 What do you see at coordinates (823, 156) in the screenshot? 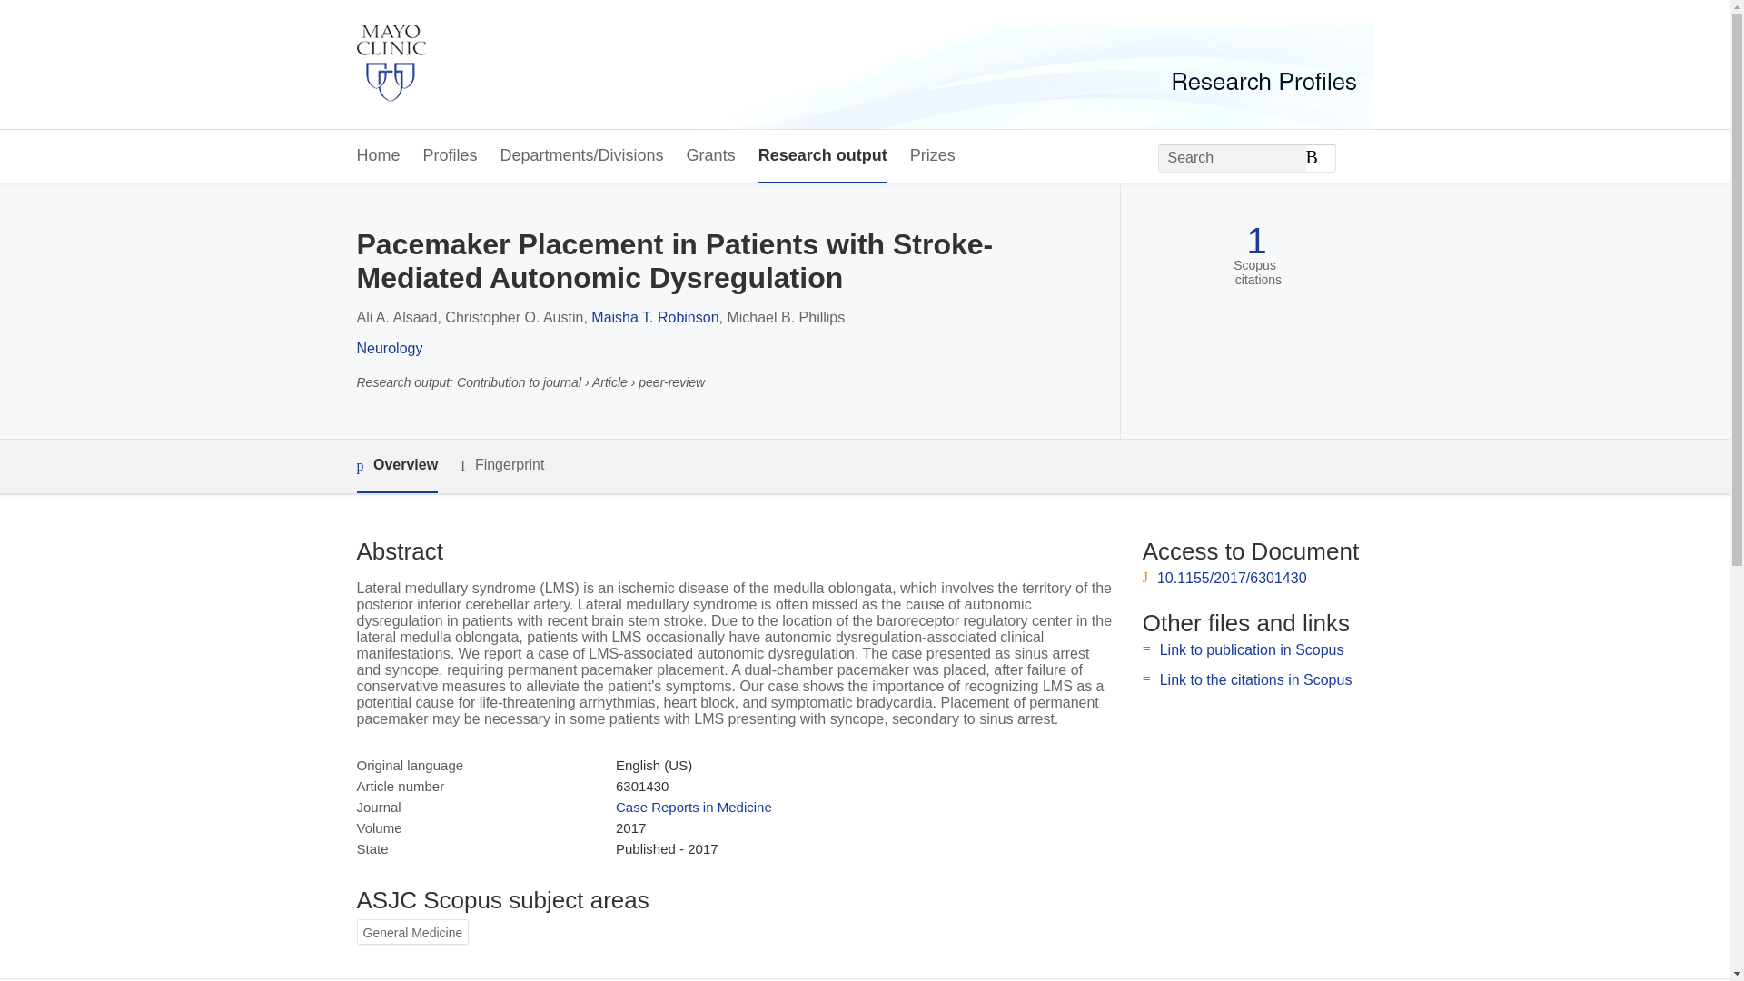
I see `Research output` at bounding box center [823, 156].